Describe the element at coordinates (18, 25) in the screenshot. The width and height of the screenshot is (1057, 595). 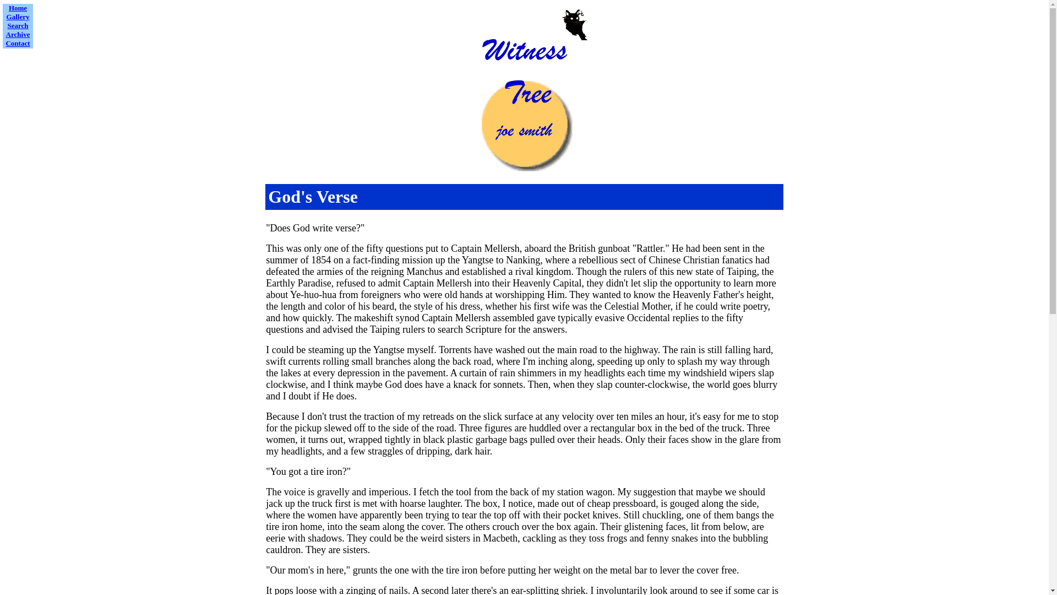
I see `Search` at that location.